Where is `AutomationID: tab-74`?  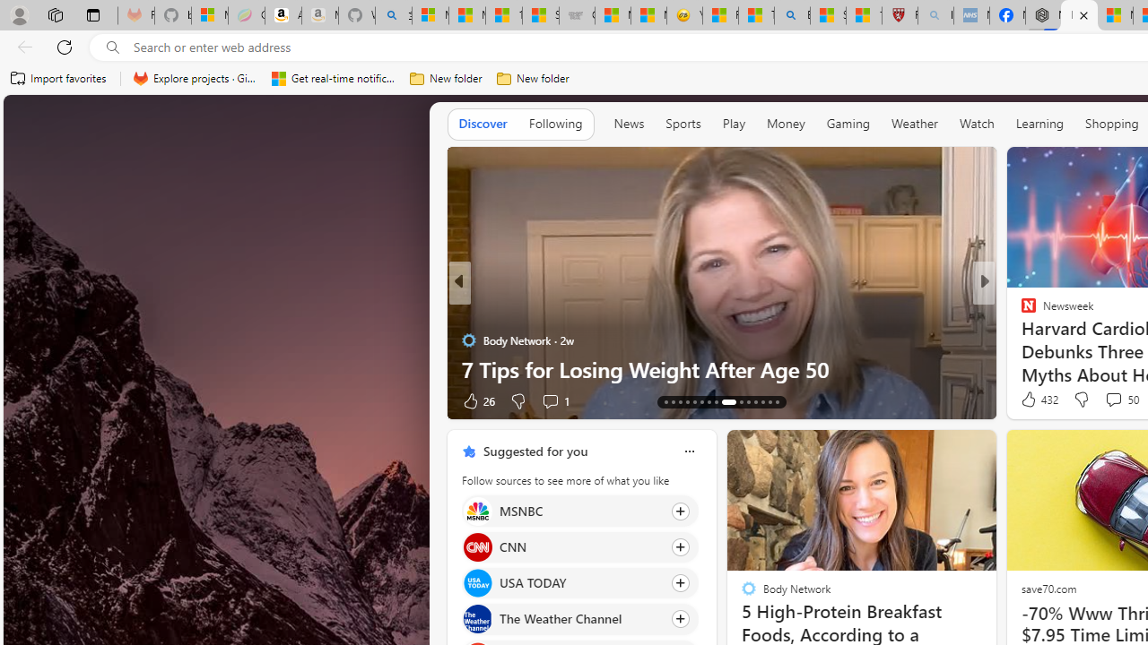
AutomationID: tab-74 is located at coordinates (728, 401).